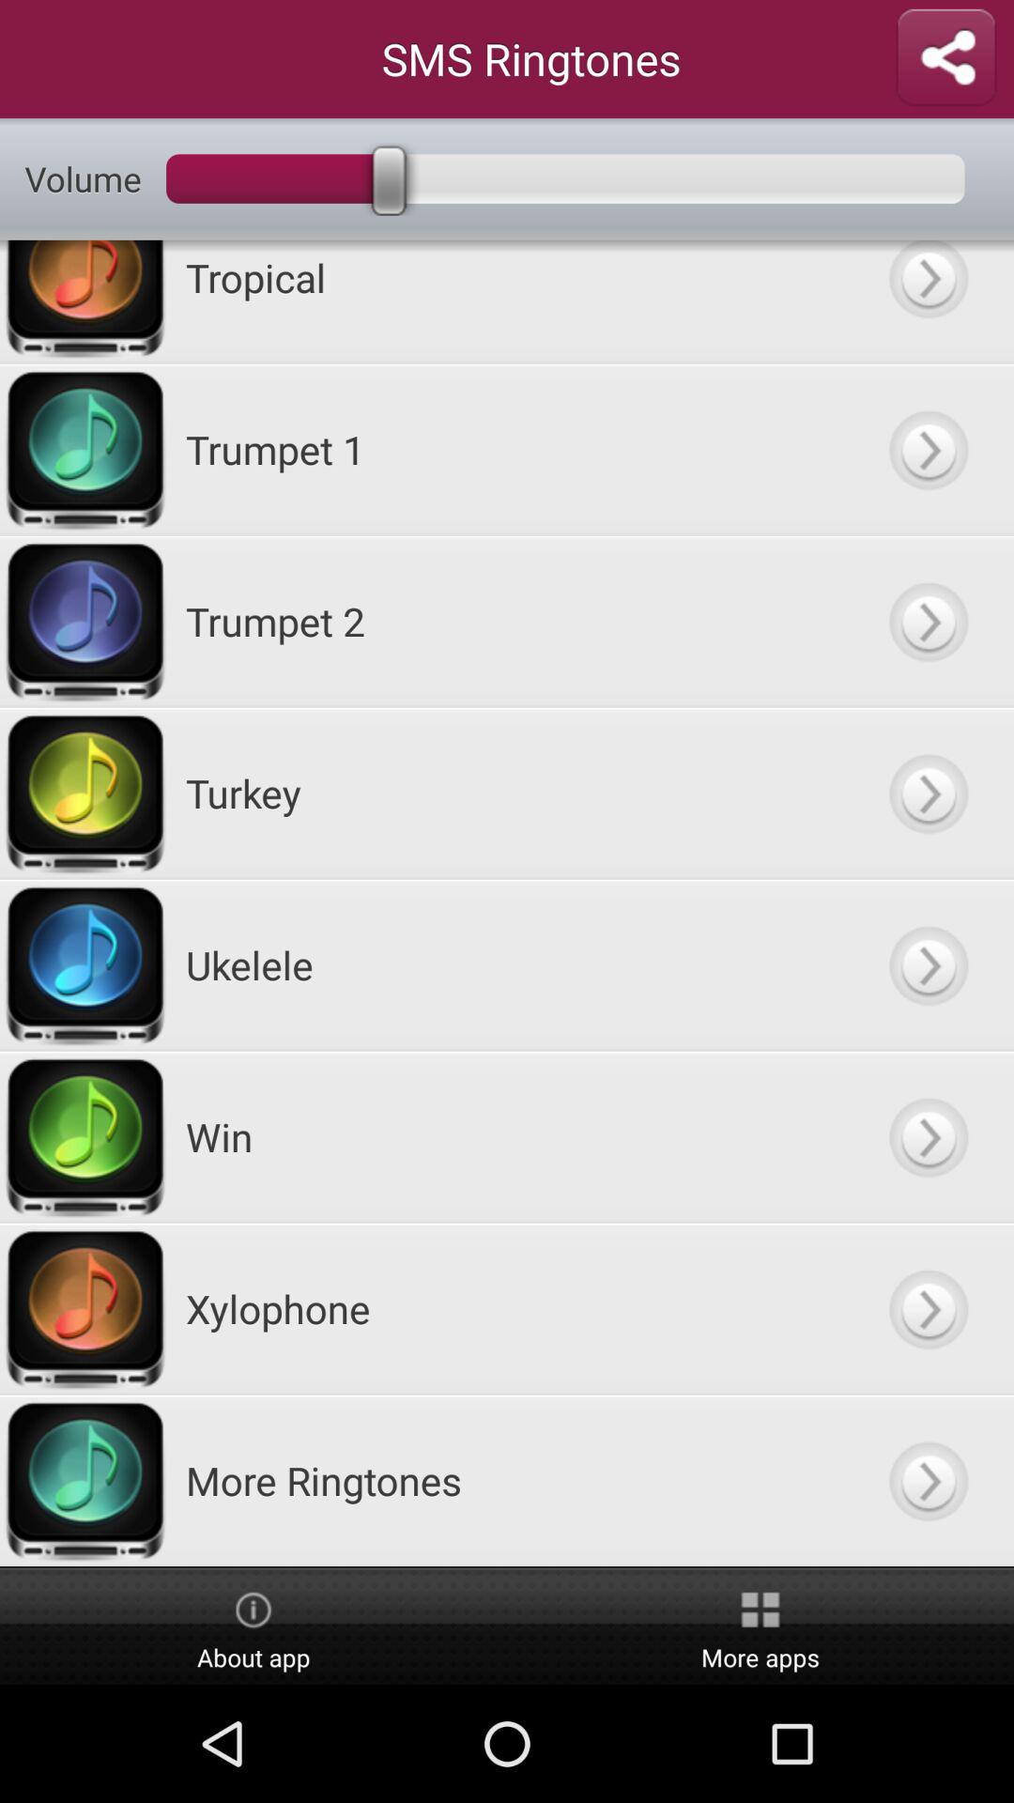  I want to click on go to next option, so click(928, 793).